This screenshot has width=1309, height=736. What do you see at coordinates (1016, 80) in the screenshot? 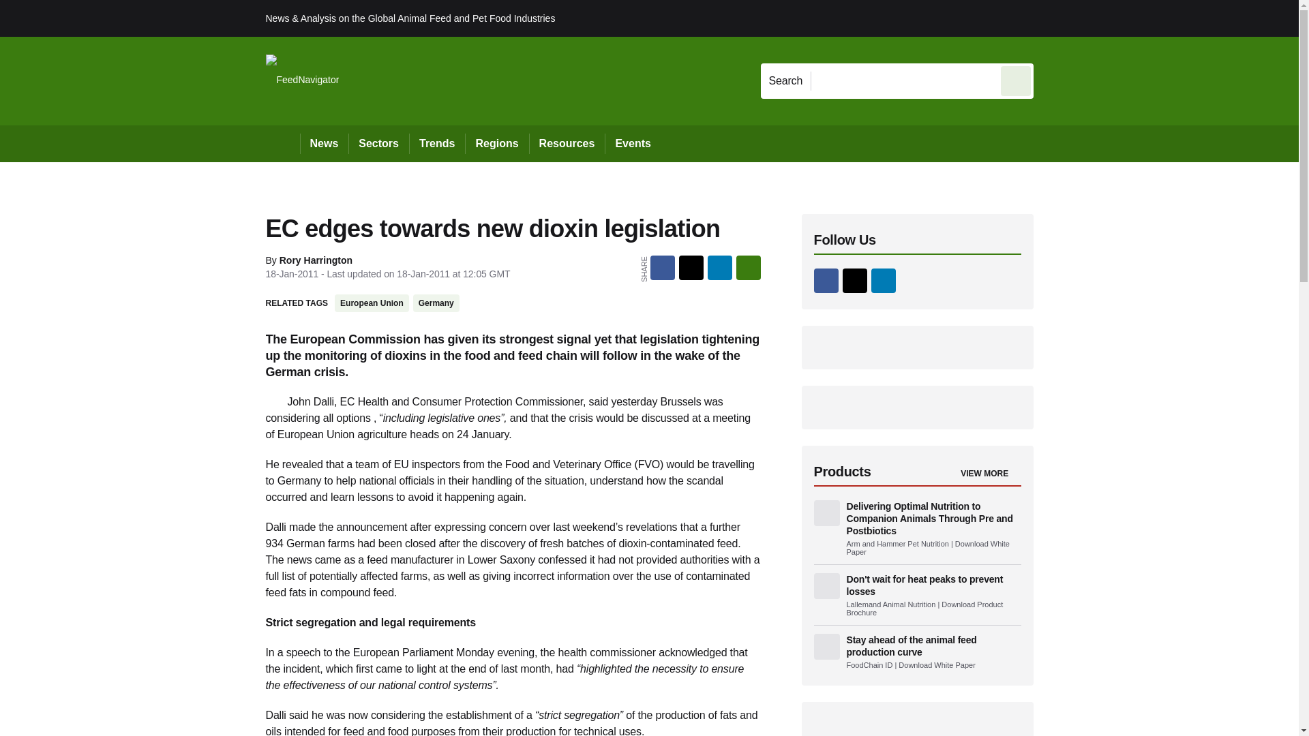
I see `Send` at bounding box center [1016, 80].